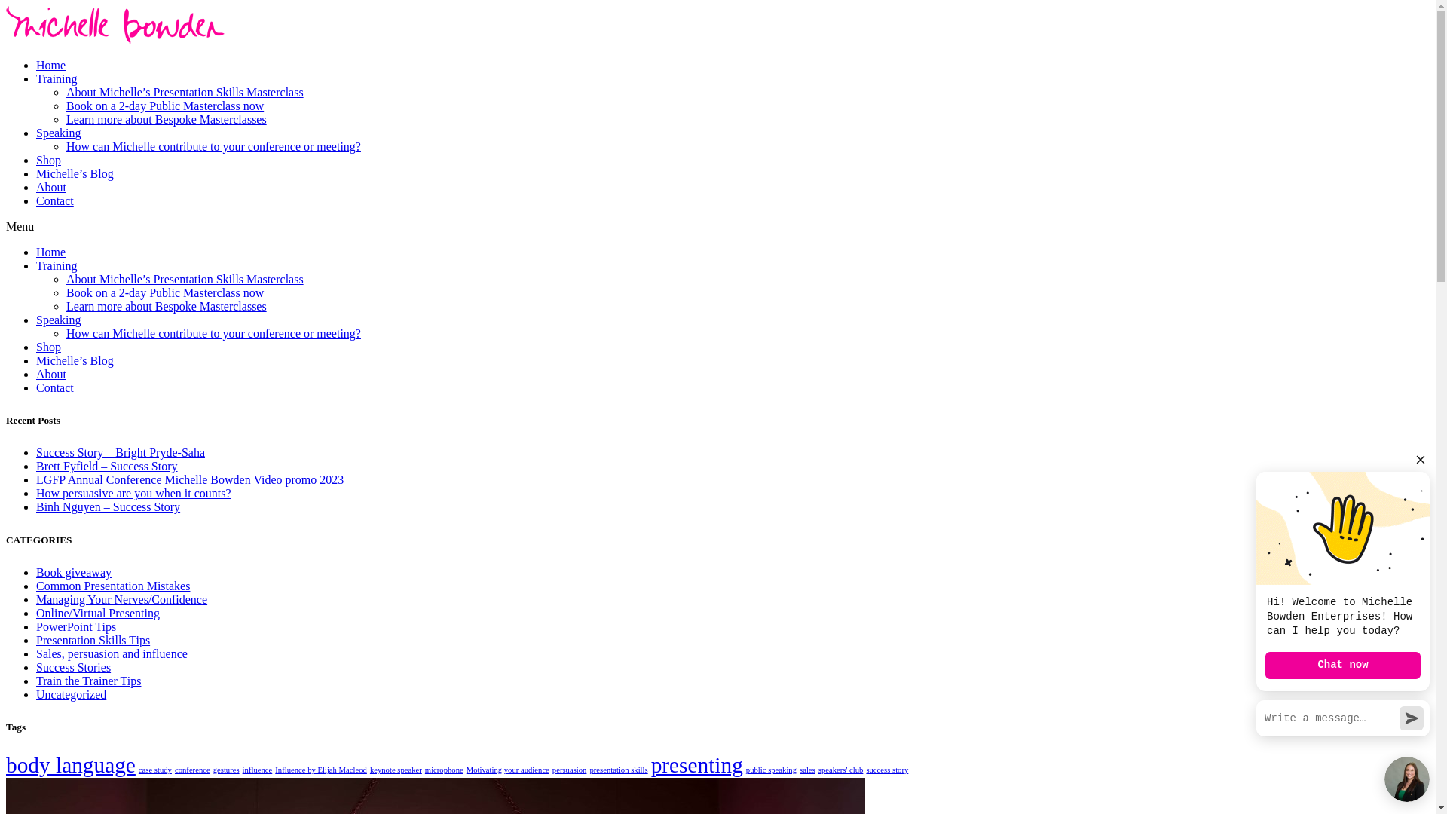 The height and width of the screenshot is (814, 1447). Describe the element at coordinates (165, 106) in the screenshot. I see `Book on a 2-day Public Masterclass now` at that location.